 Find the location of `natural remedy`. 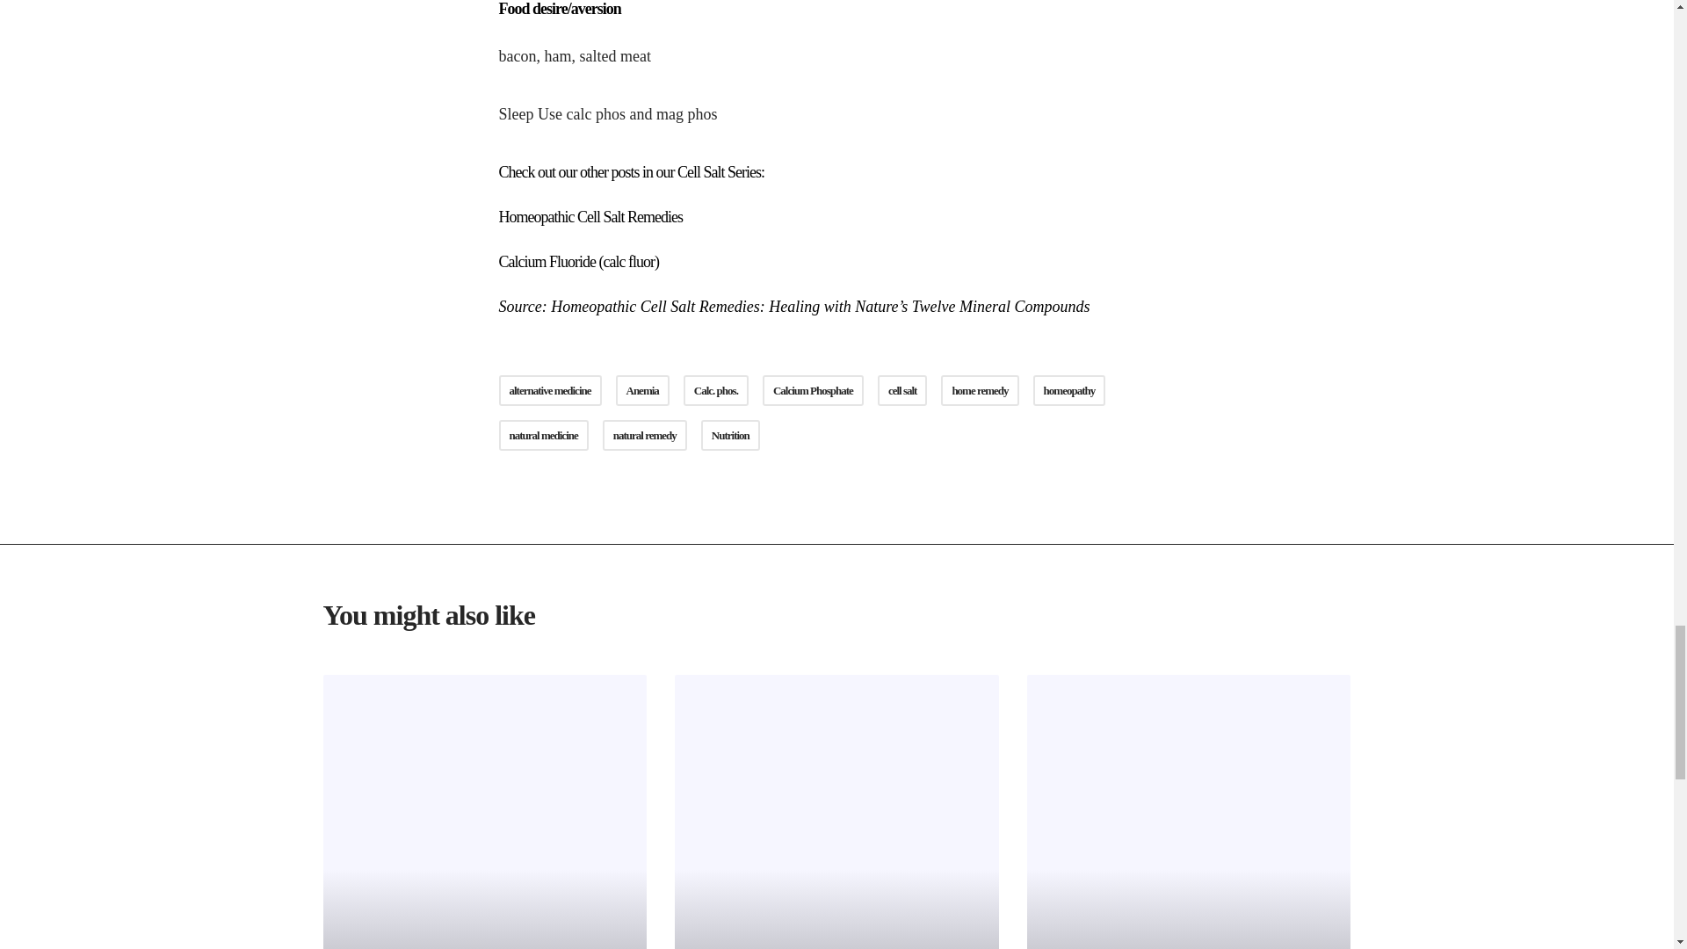

natural remedy is located at coordinates (644, 436).